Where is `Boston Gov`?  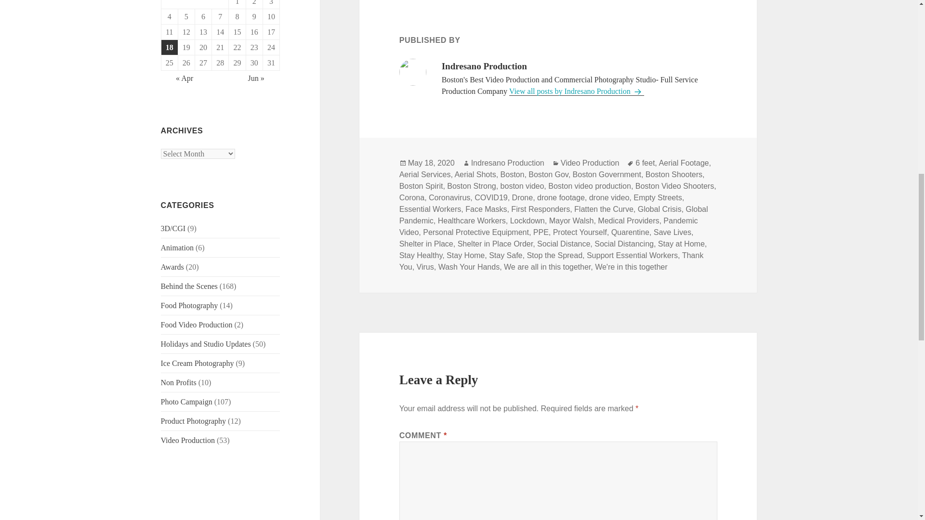
Boston Gov is located at coordinates (548, 174).